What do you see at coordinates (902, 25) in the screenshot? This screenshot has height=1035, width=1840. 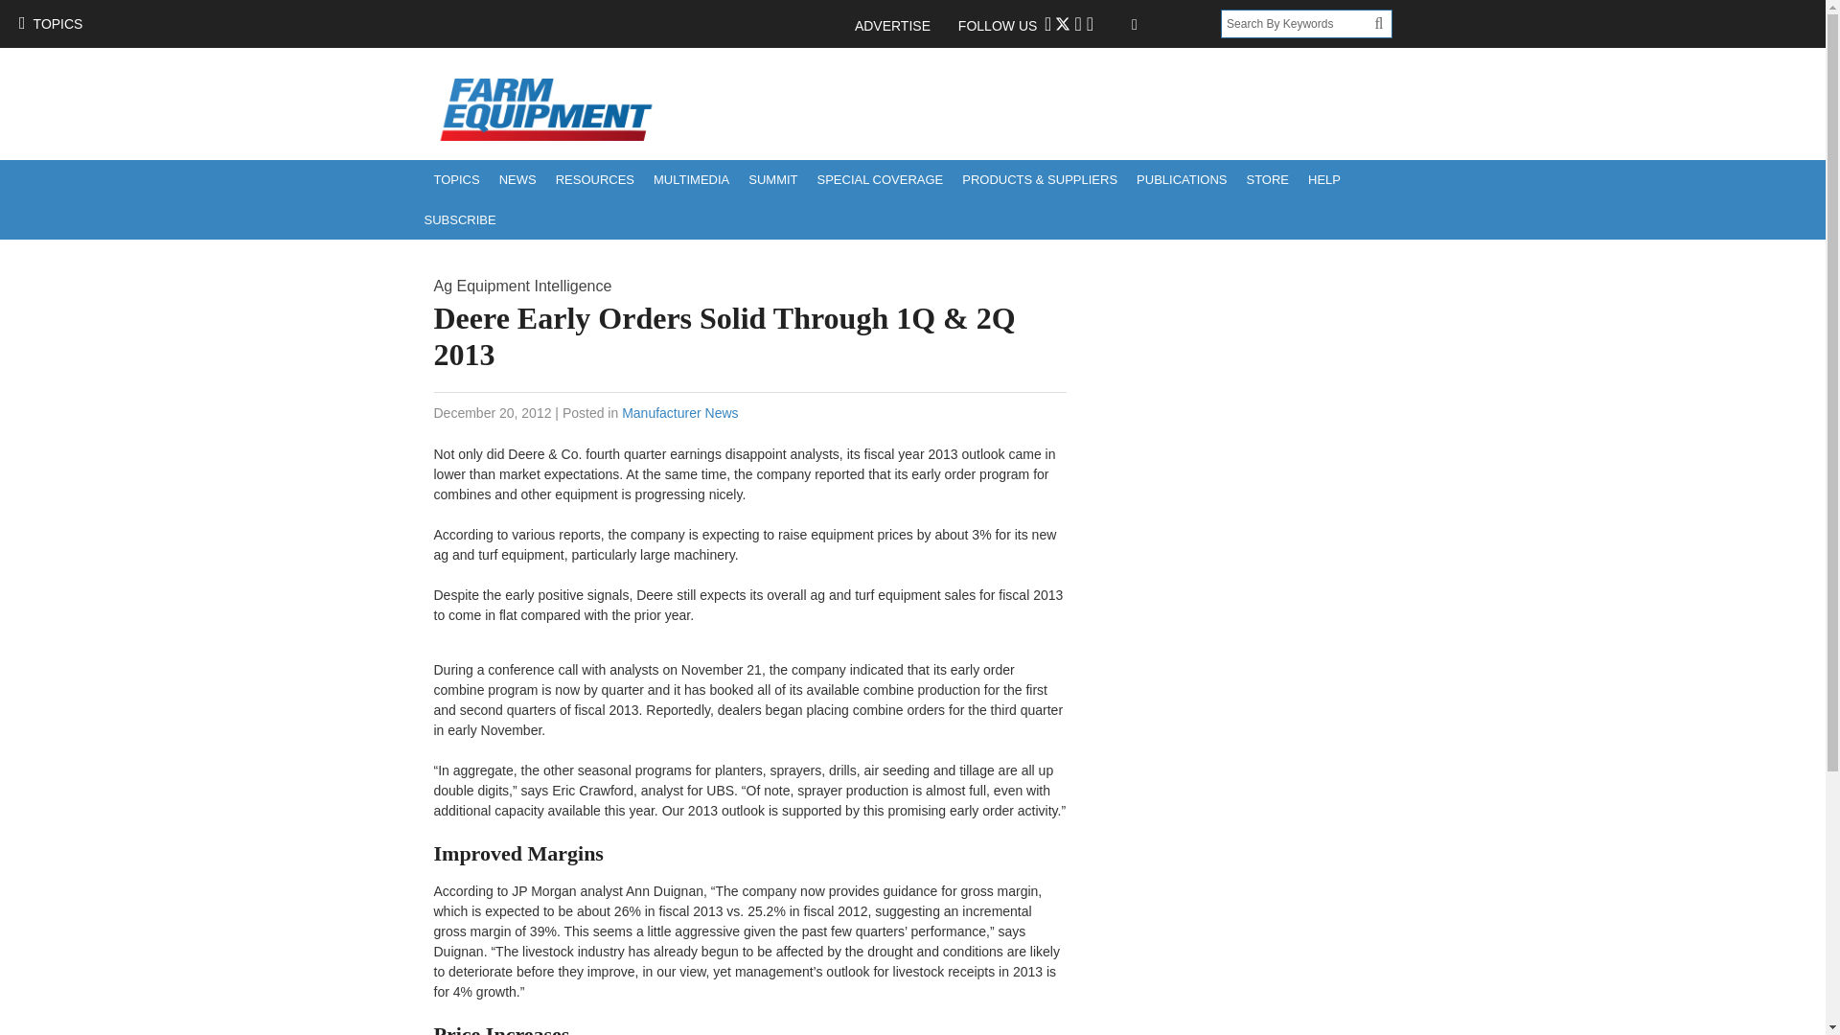 I see `ADVERTISE` at bounding box center [902, 25].